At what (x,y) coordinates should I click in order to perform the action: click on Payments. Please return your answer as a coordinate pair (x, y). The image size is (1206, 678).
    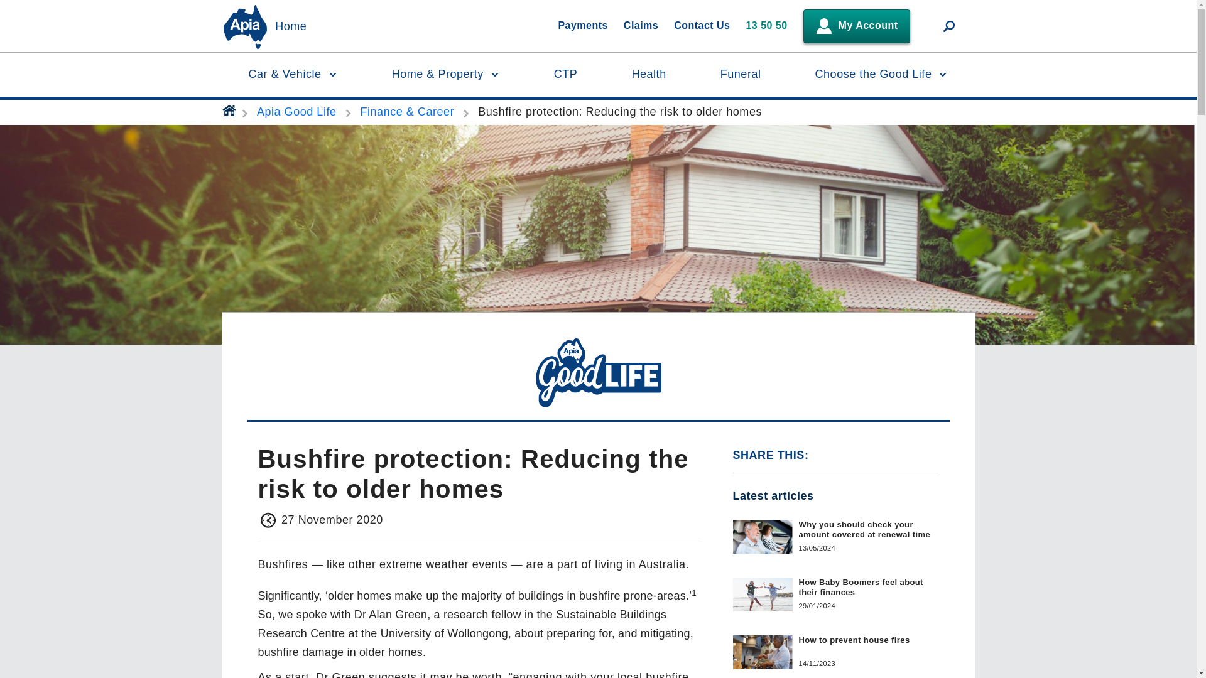
    Looking at the image, I should click on (582, 26).